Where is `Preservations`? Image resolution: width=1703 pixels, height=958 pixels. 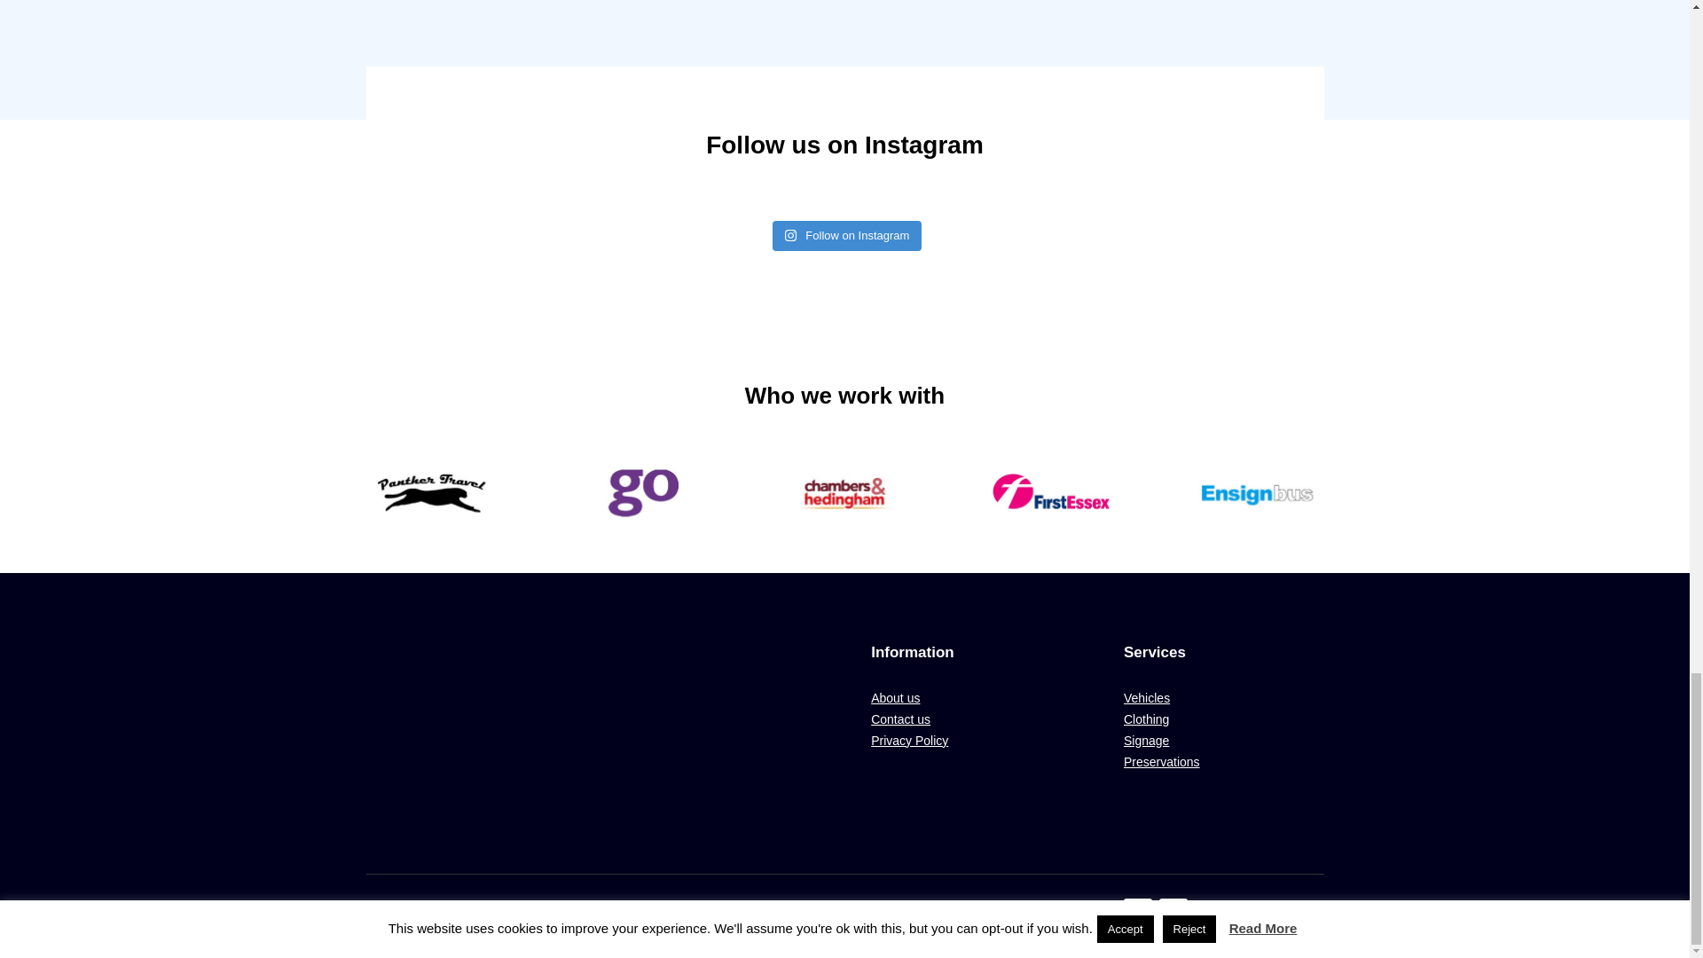 Preservations is located at coordinates (1162, 762).